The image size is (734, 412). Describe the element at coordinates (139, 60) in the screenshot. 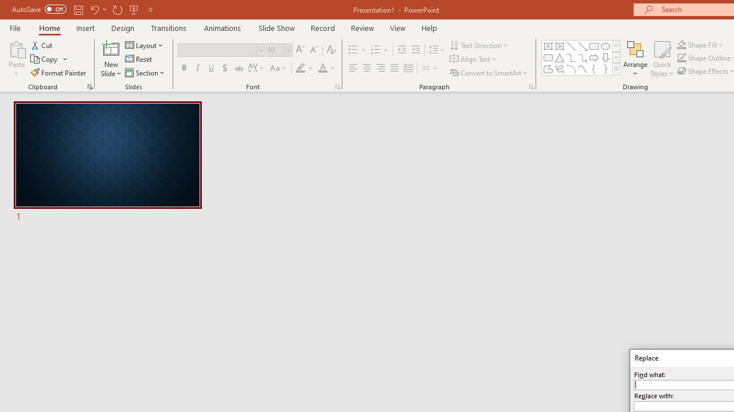

I see `Reset` at that location.